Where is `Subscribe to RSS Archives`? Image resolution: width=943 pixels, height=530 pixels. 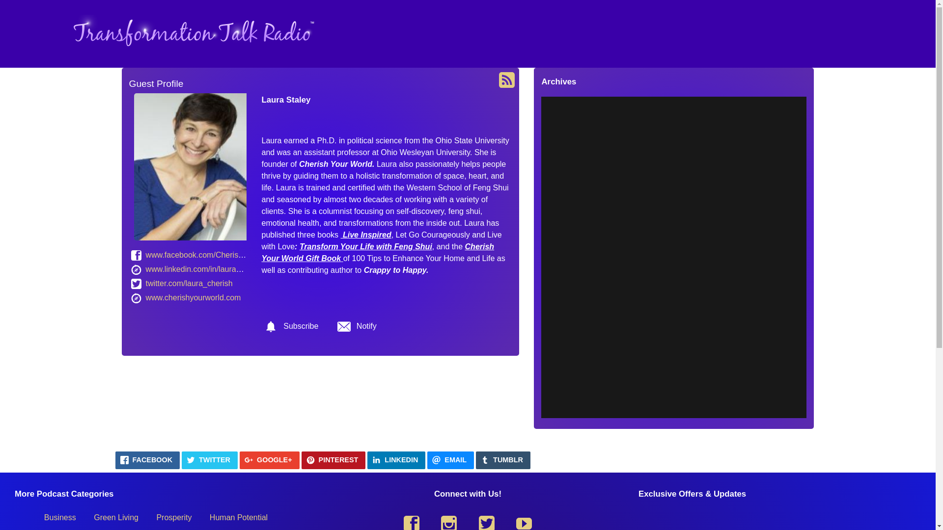
Subscribe to RSS Archives is located at coordinates (507, 79).